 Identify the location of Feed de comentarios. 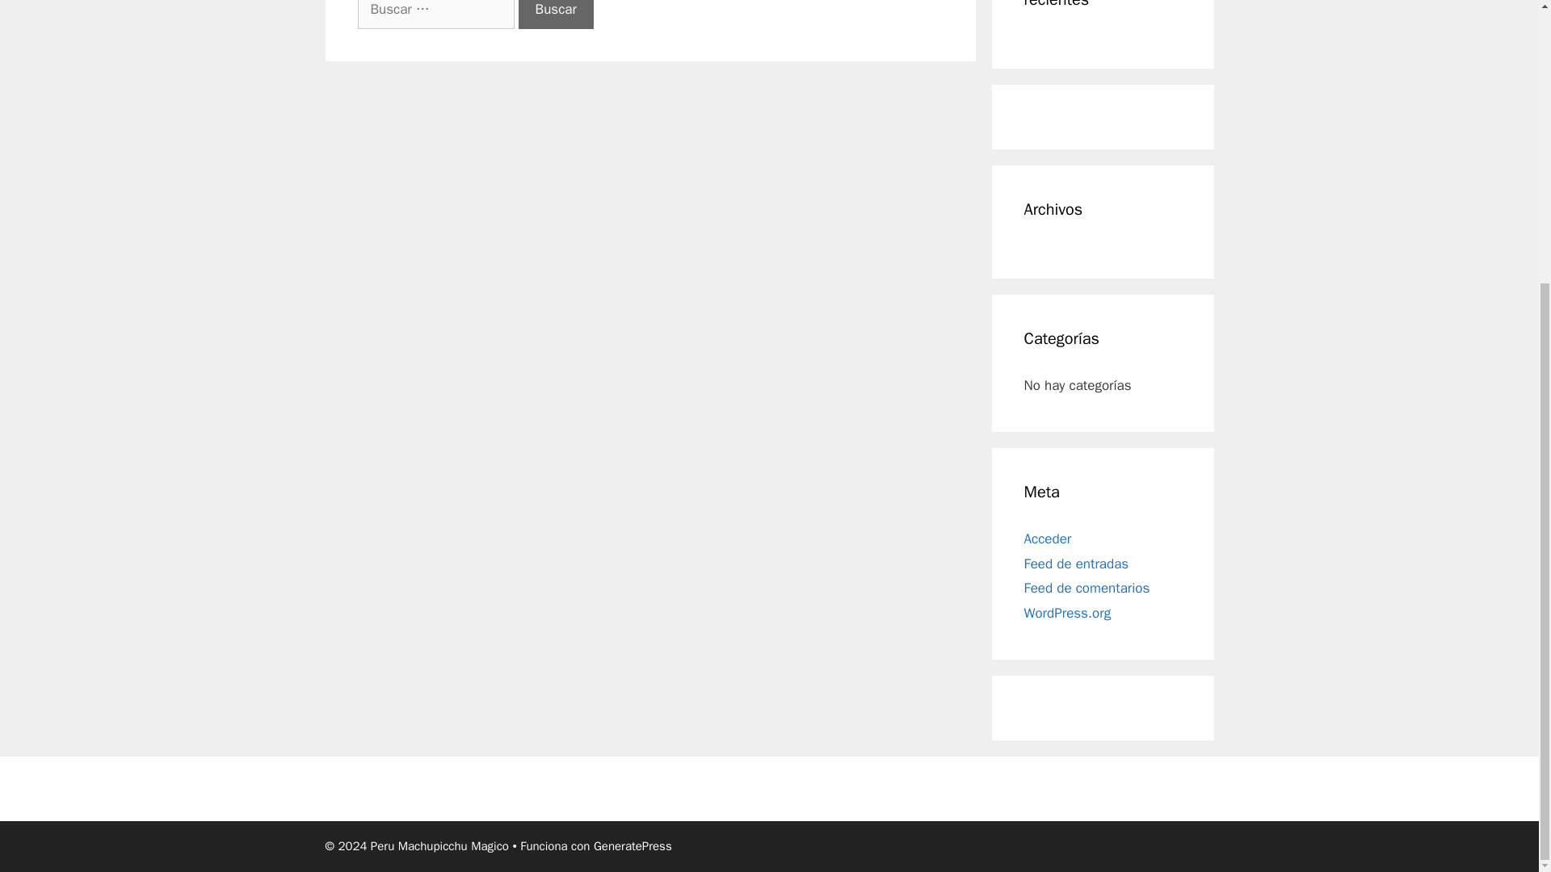
(1087, 588).